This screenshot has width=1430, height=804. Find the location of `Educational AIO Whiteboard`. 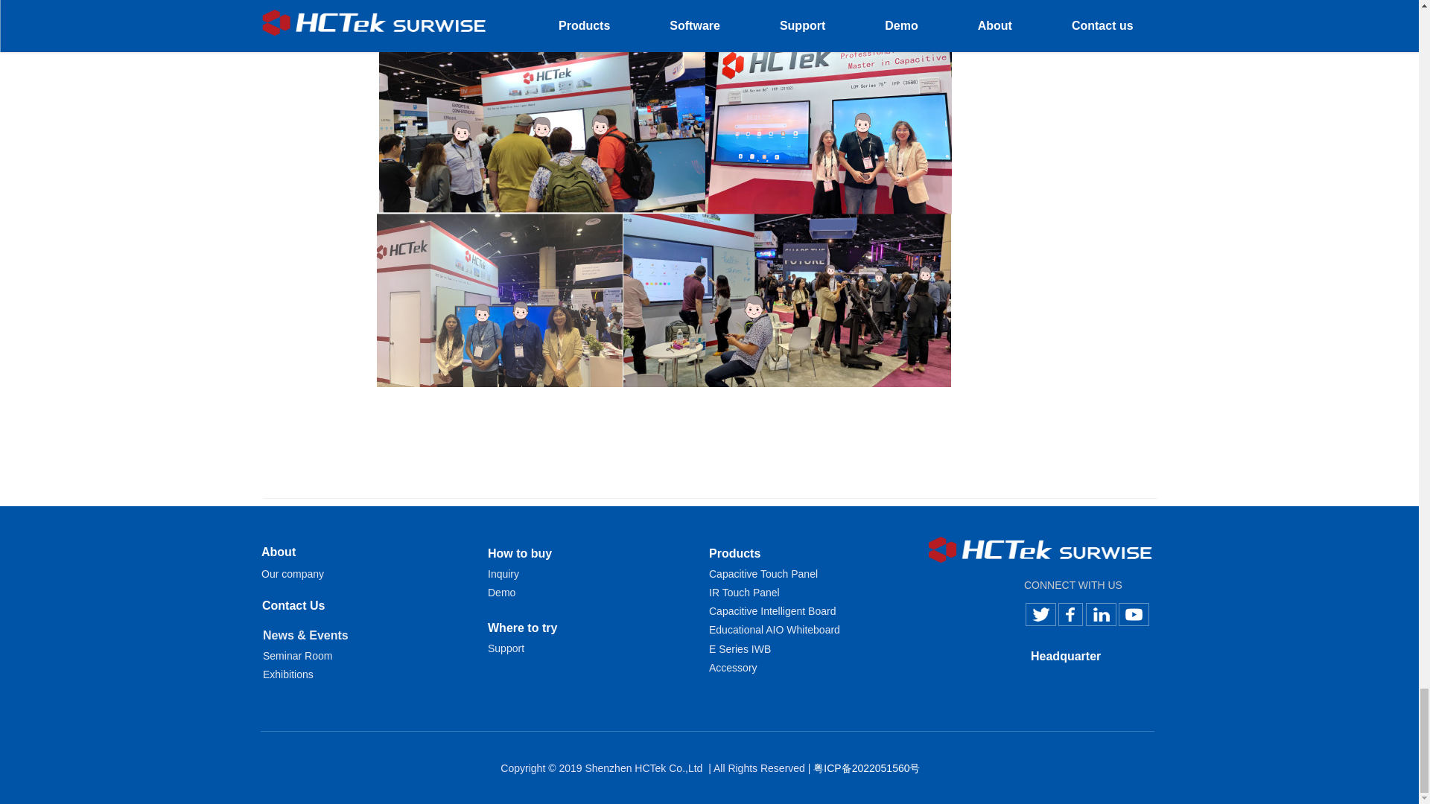

Educational AIO Whiteboard is located at coordinates (775, 630).